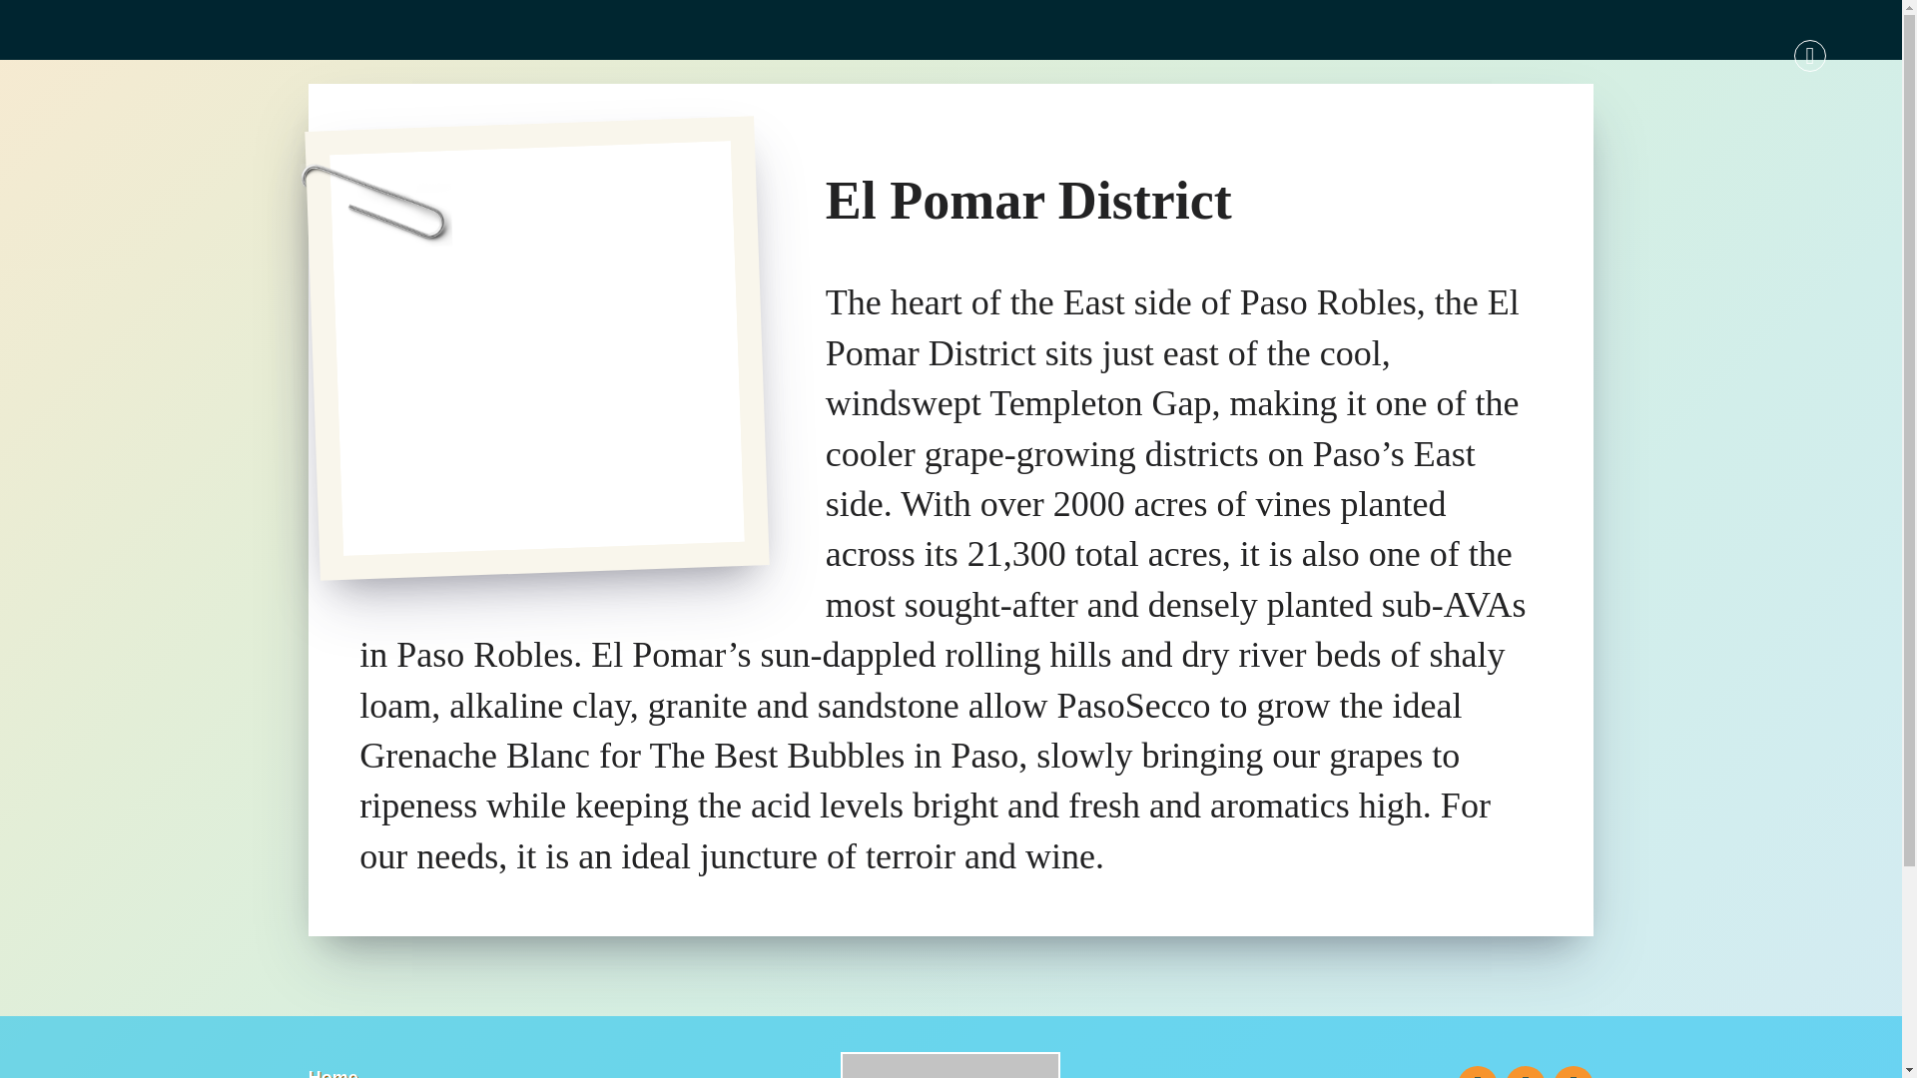 This screenshot has width=1917, height=1078. What do you see at coordinates (333, 1073) in the screenshot?
I see `Home` at bounding box center [333, 1073].